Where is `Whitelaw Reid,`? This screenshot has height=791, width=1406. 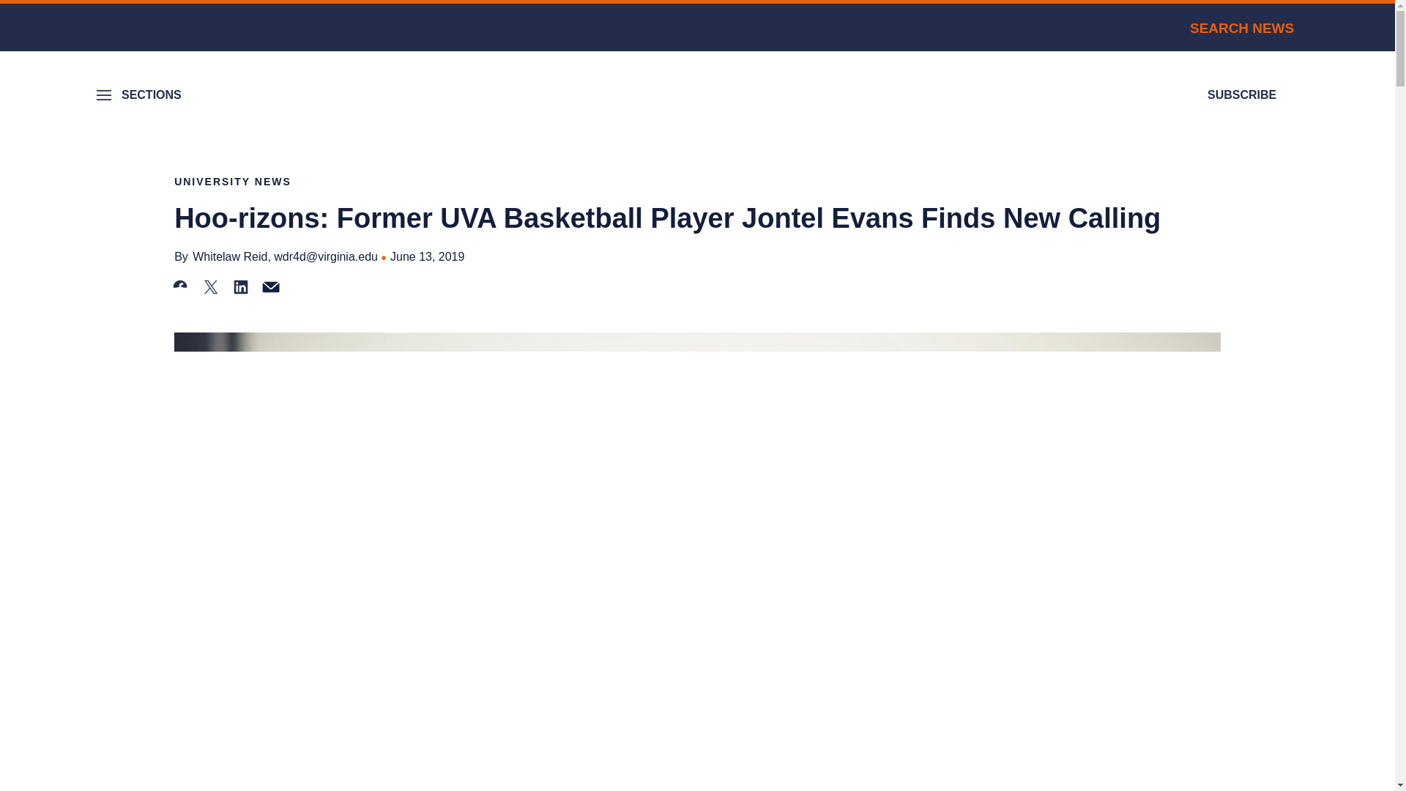
Whitelaw Reid, is located at coordinates (231, 256).